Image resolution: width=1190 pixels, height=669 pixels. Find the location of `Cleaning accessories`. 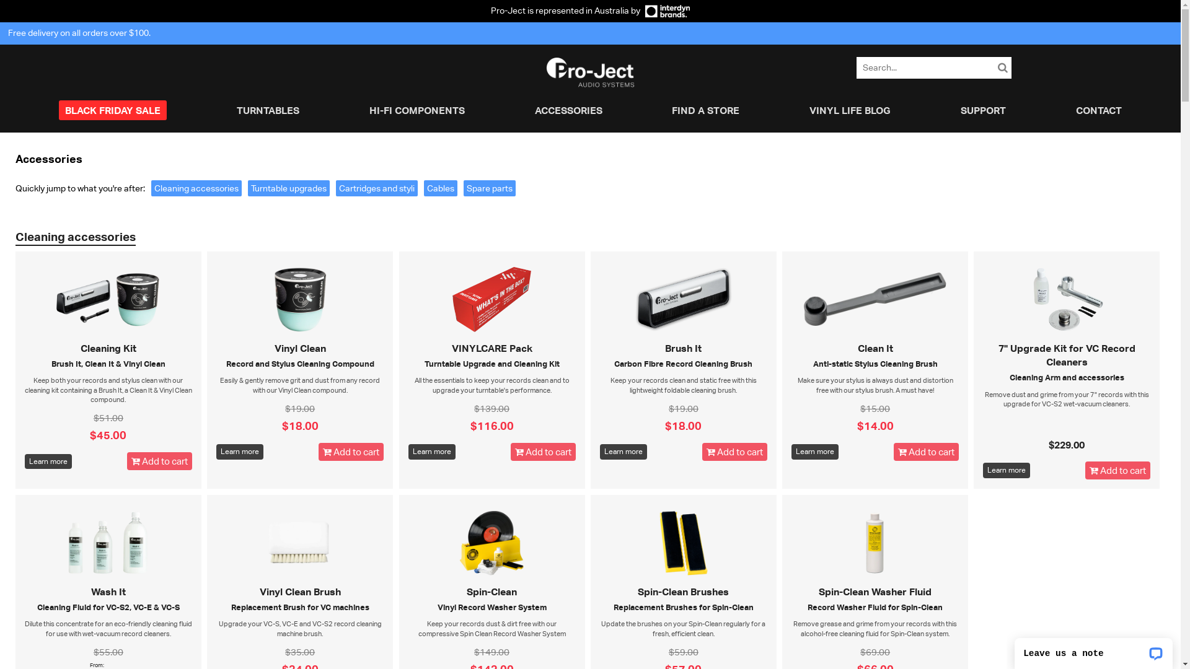

Cleaning accessories is located at coordinates (196, 188).